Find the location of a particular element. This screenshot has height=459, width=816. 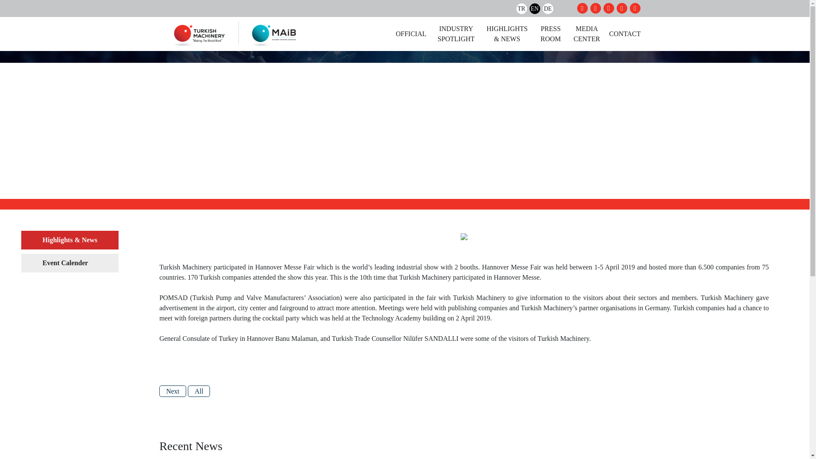

TR is located at coordinates (521, 8).